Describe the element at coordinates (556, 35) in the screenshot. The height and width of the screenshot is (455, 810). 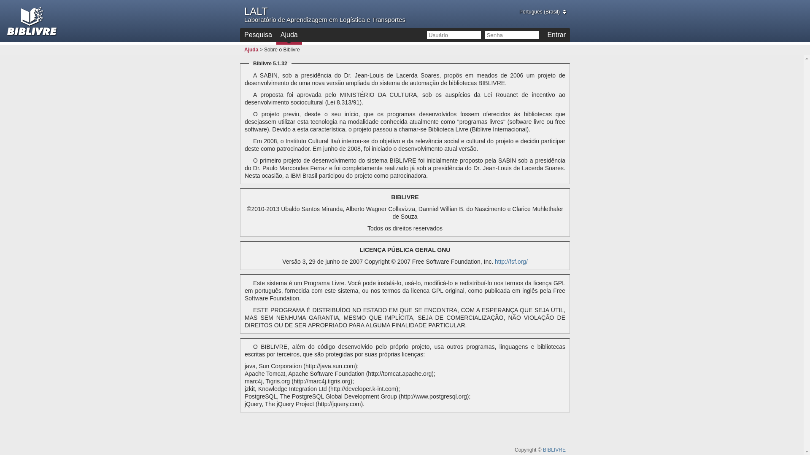
I see `Entrar` at that location.